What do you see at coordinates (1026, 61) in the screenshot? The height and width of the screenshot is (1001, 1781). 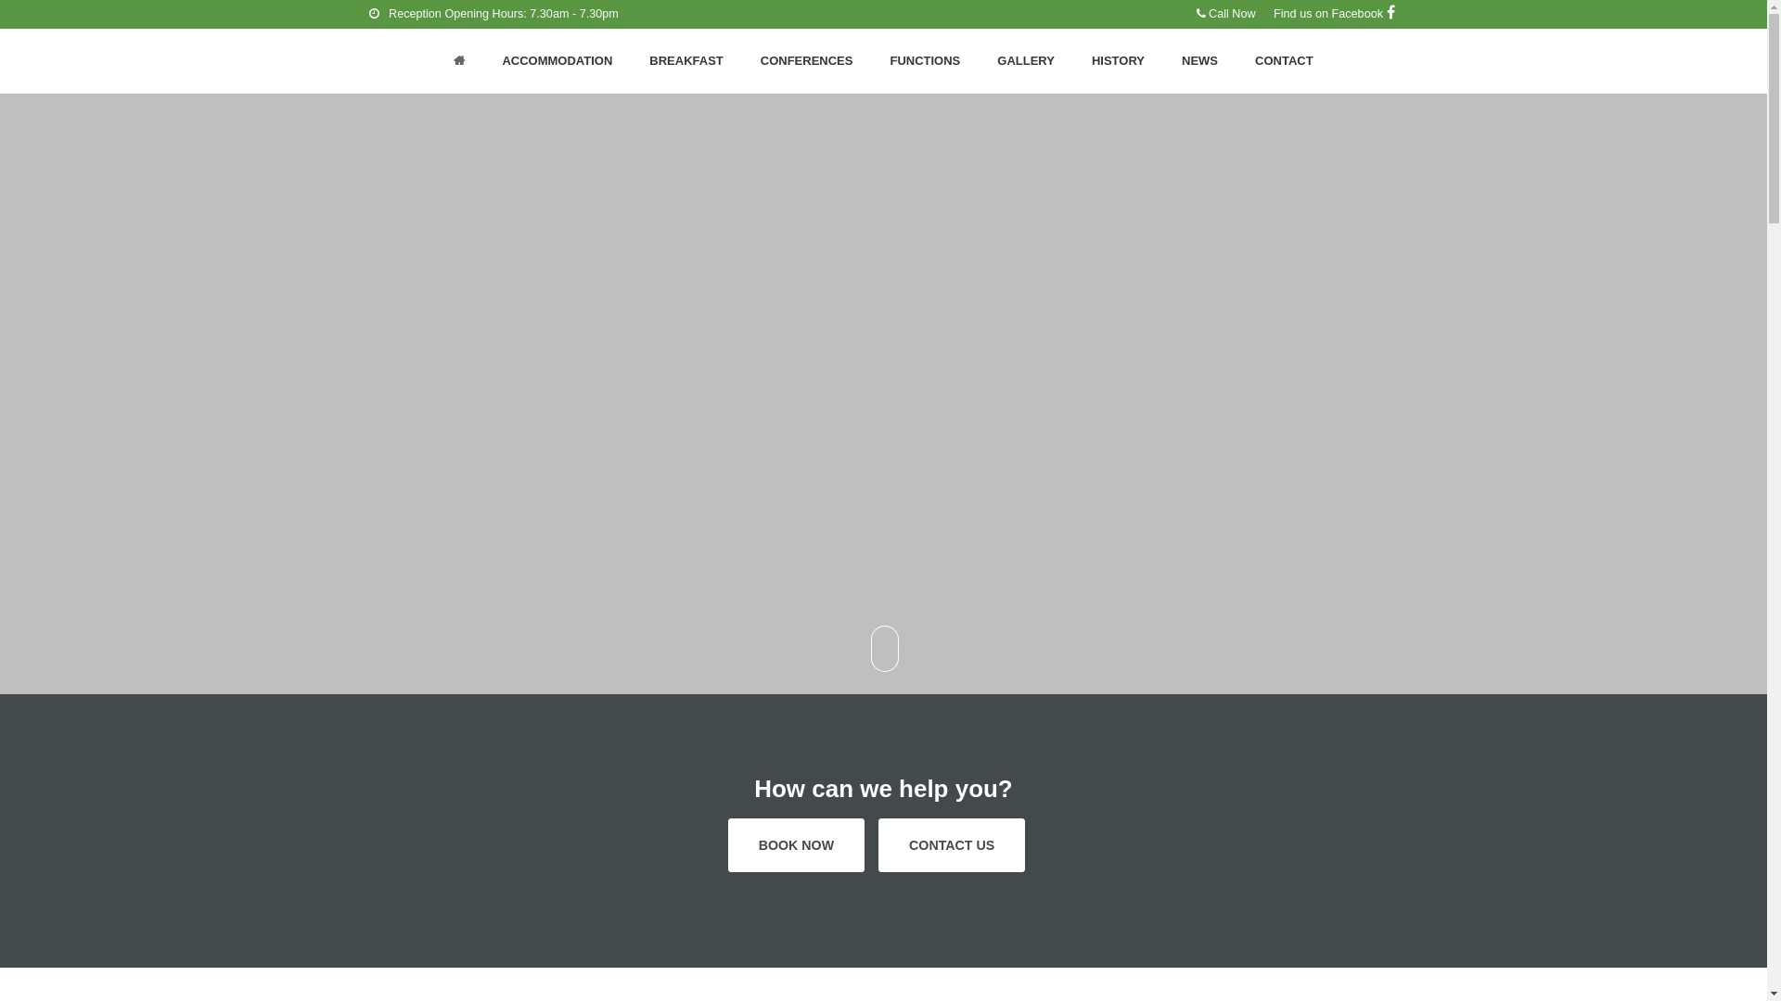 I see `GALLERY` at bounding box center [1026, 61].